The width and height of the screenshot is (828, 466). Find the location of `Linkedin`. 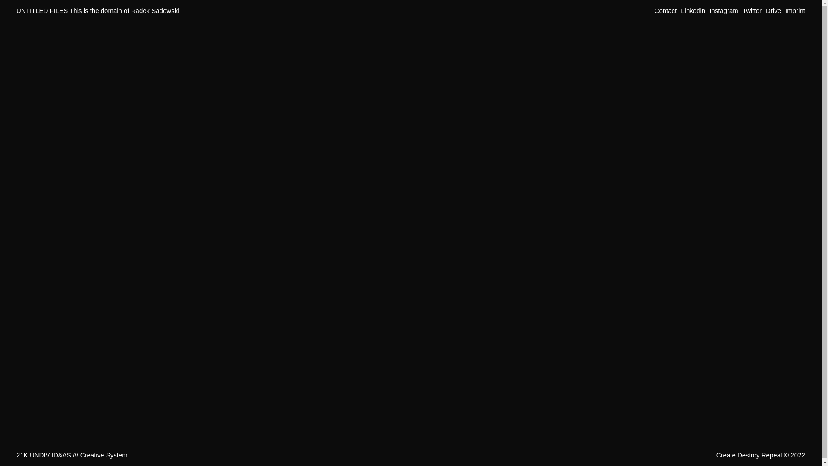

Linkedin is located at coordinates (693, 10).